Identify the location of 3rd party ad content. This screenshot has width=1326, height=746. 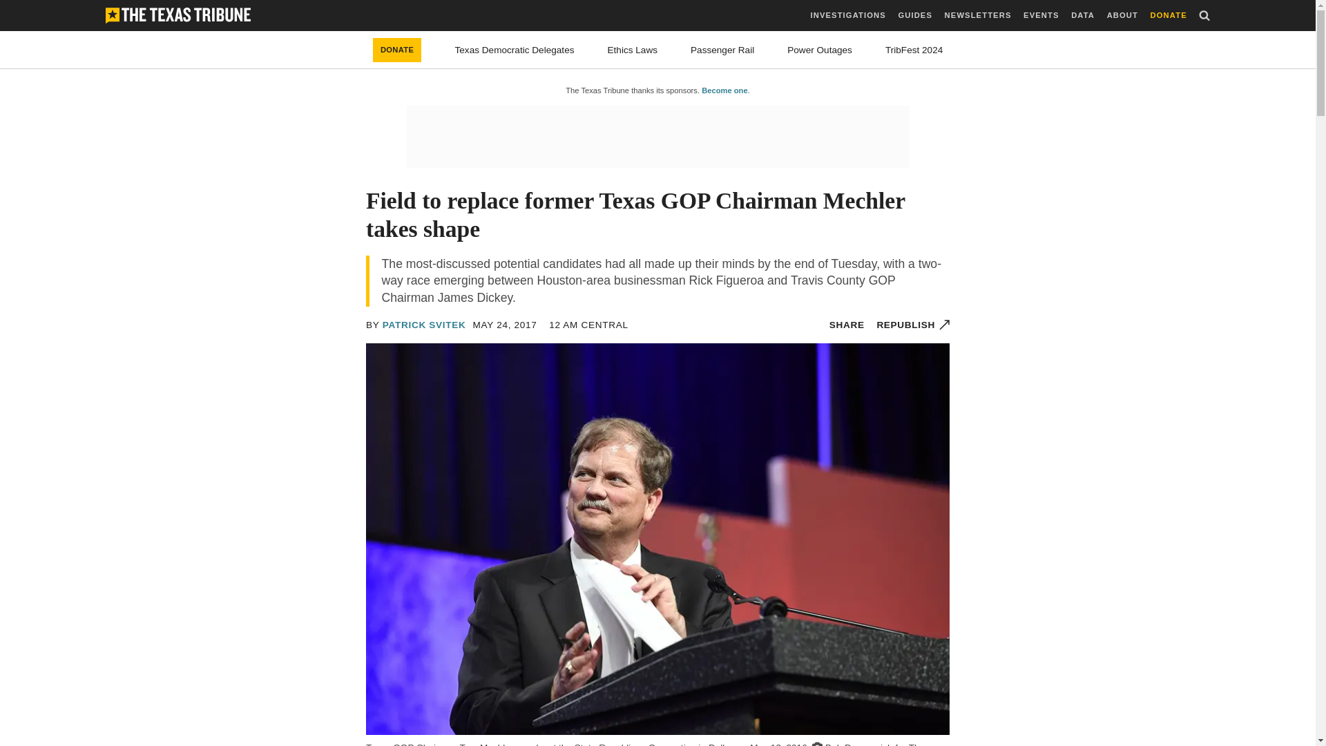
(657, 137).